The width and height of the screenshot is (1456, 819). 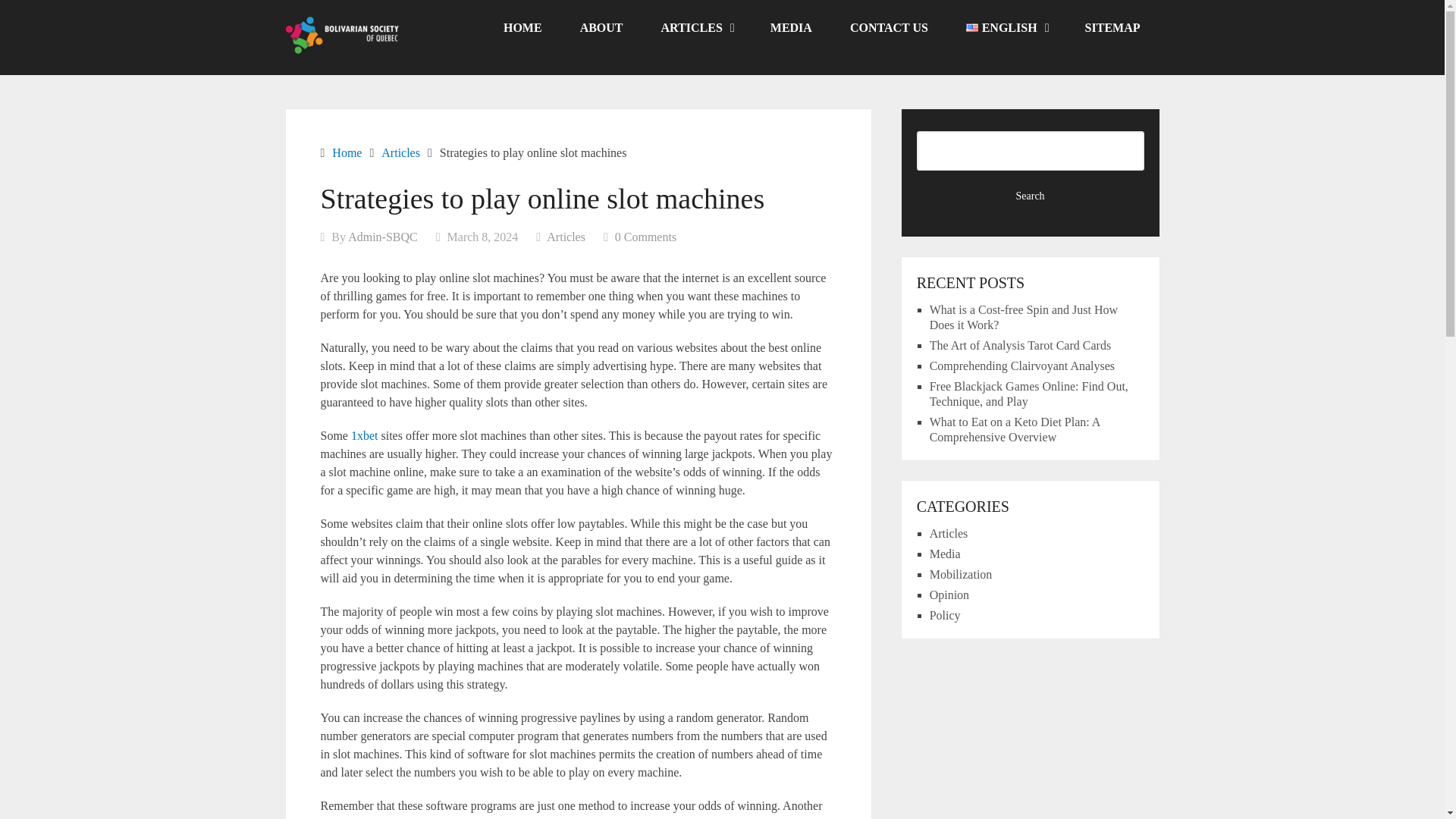 I want to click on Search, so click(x=1031, y=196).